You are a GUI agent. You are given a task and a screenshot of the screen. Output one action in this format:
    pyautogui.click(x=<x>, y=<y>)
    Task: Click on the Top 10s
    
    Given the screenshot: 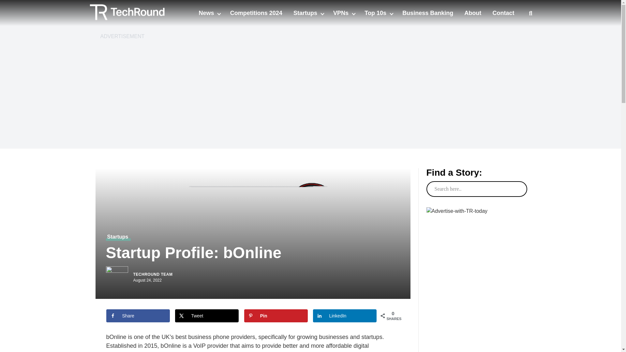 What is the action you would take?
    pyautogui.click(x=376, y=13)
    